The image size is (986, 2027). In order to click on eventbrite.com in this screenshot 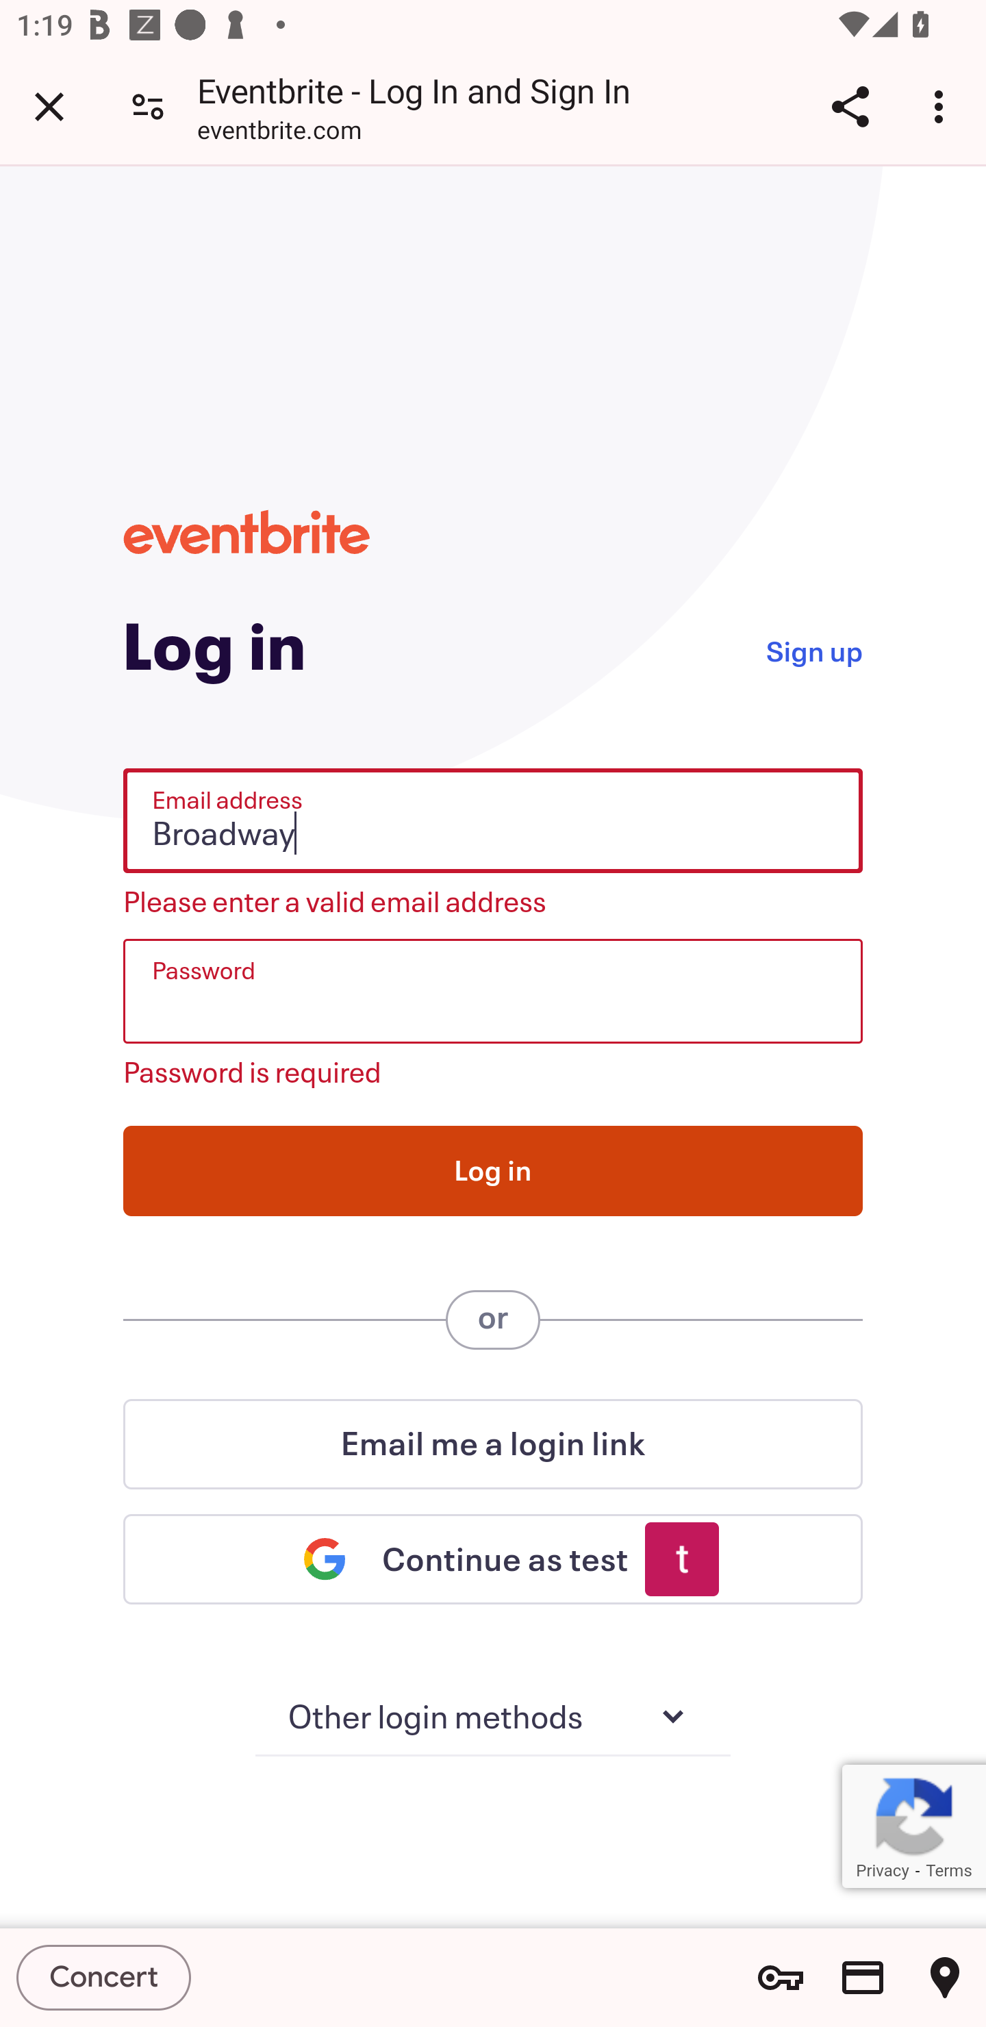, I will do `click(279, 133)`.